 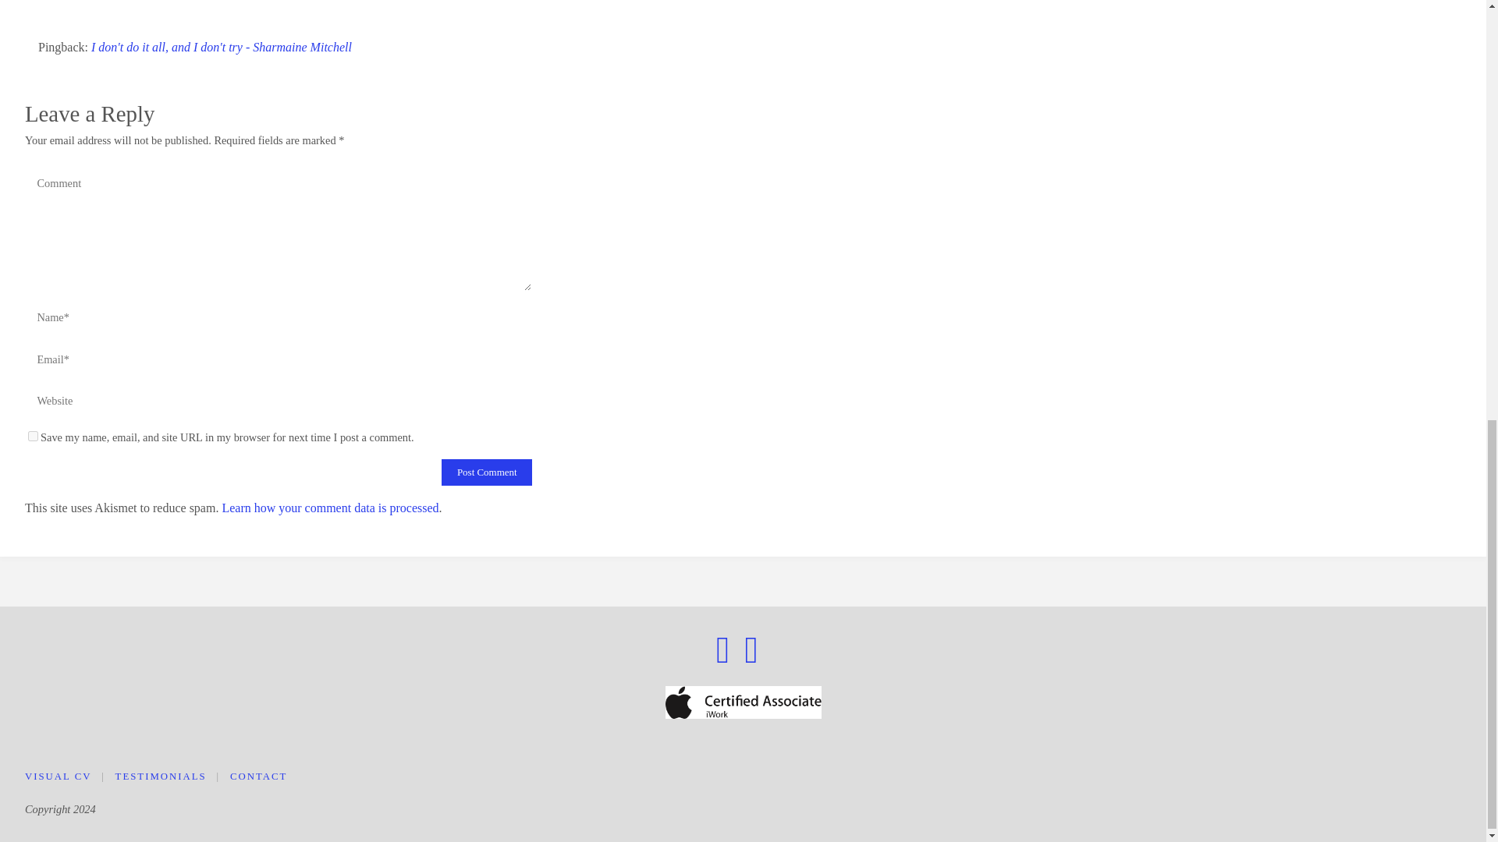 What do you see at coordinates (487, 472) in the screenshot?
I see `Post Comment` at bounding box center [487, 472].